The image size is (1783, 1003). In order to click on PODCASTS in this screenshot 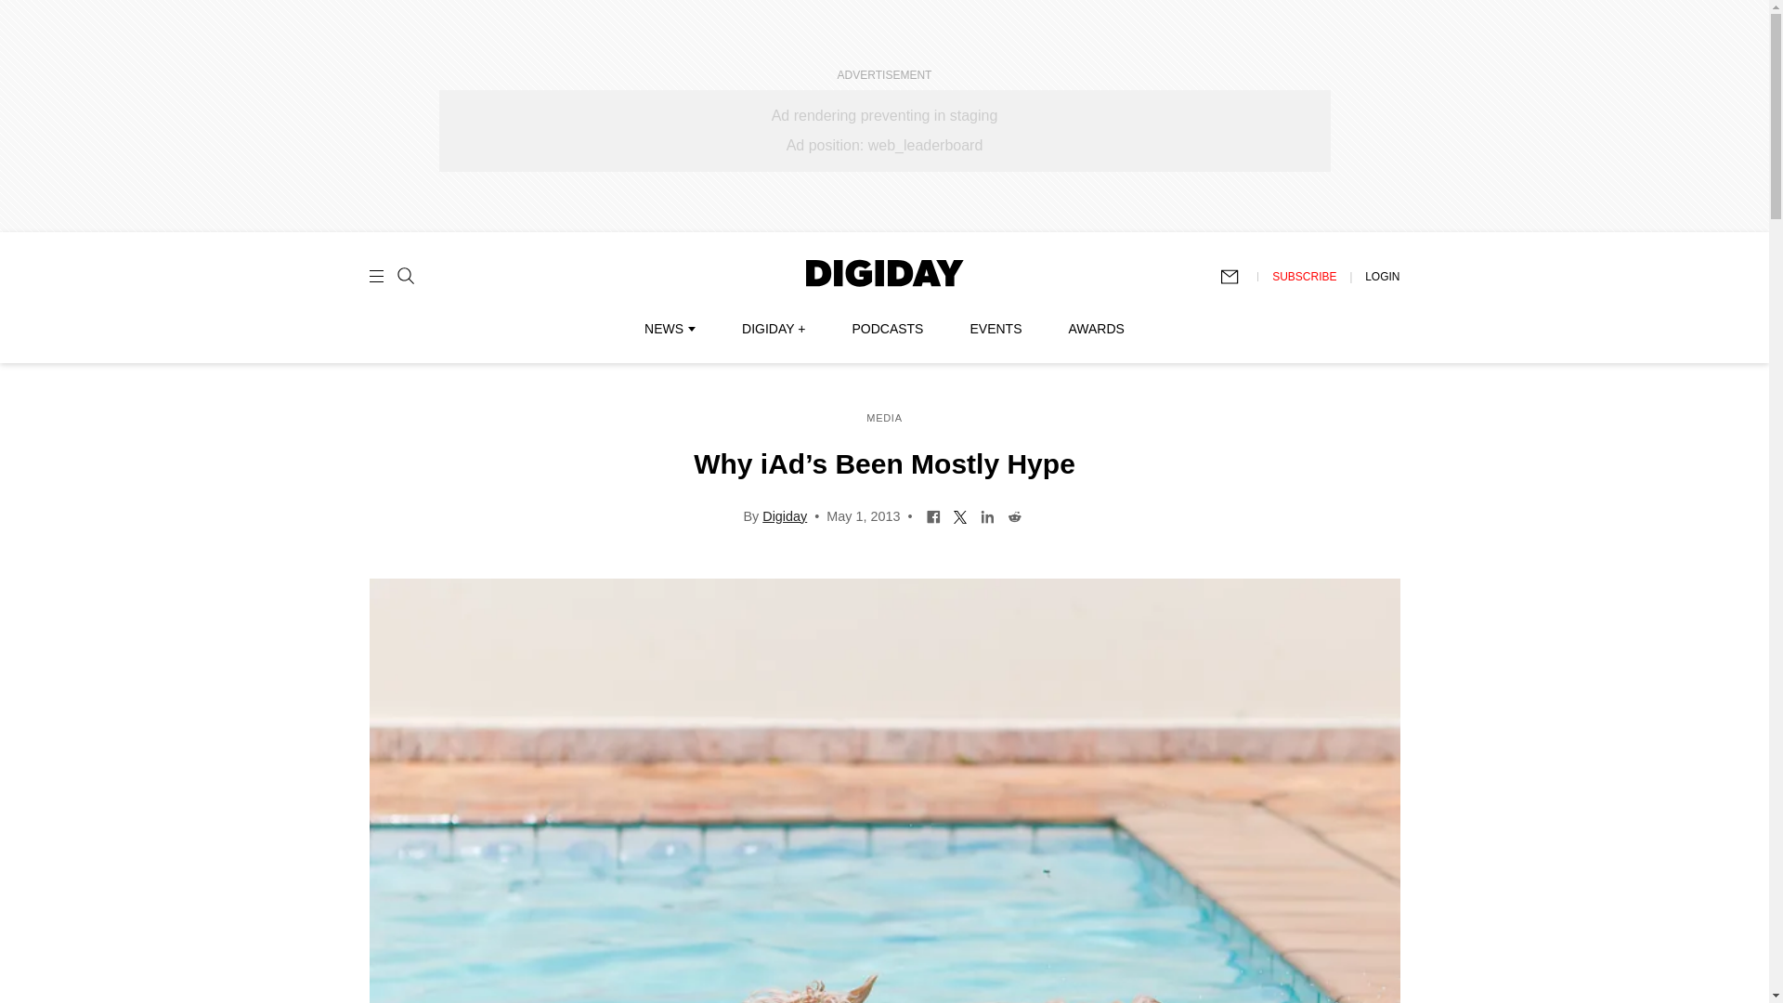, I will do `click(888, 328)`.